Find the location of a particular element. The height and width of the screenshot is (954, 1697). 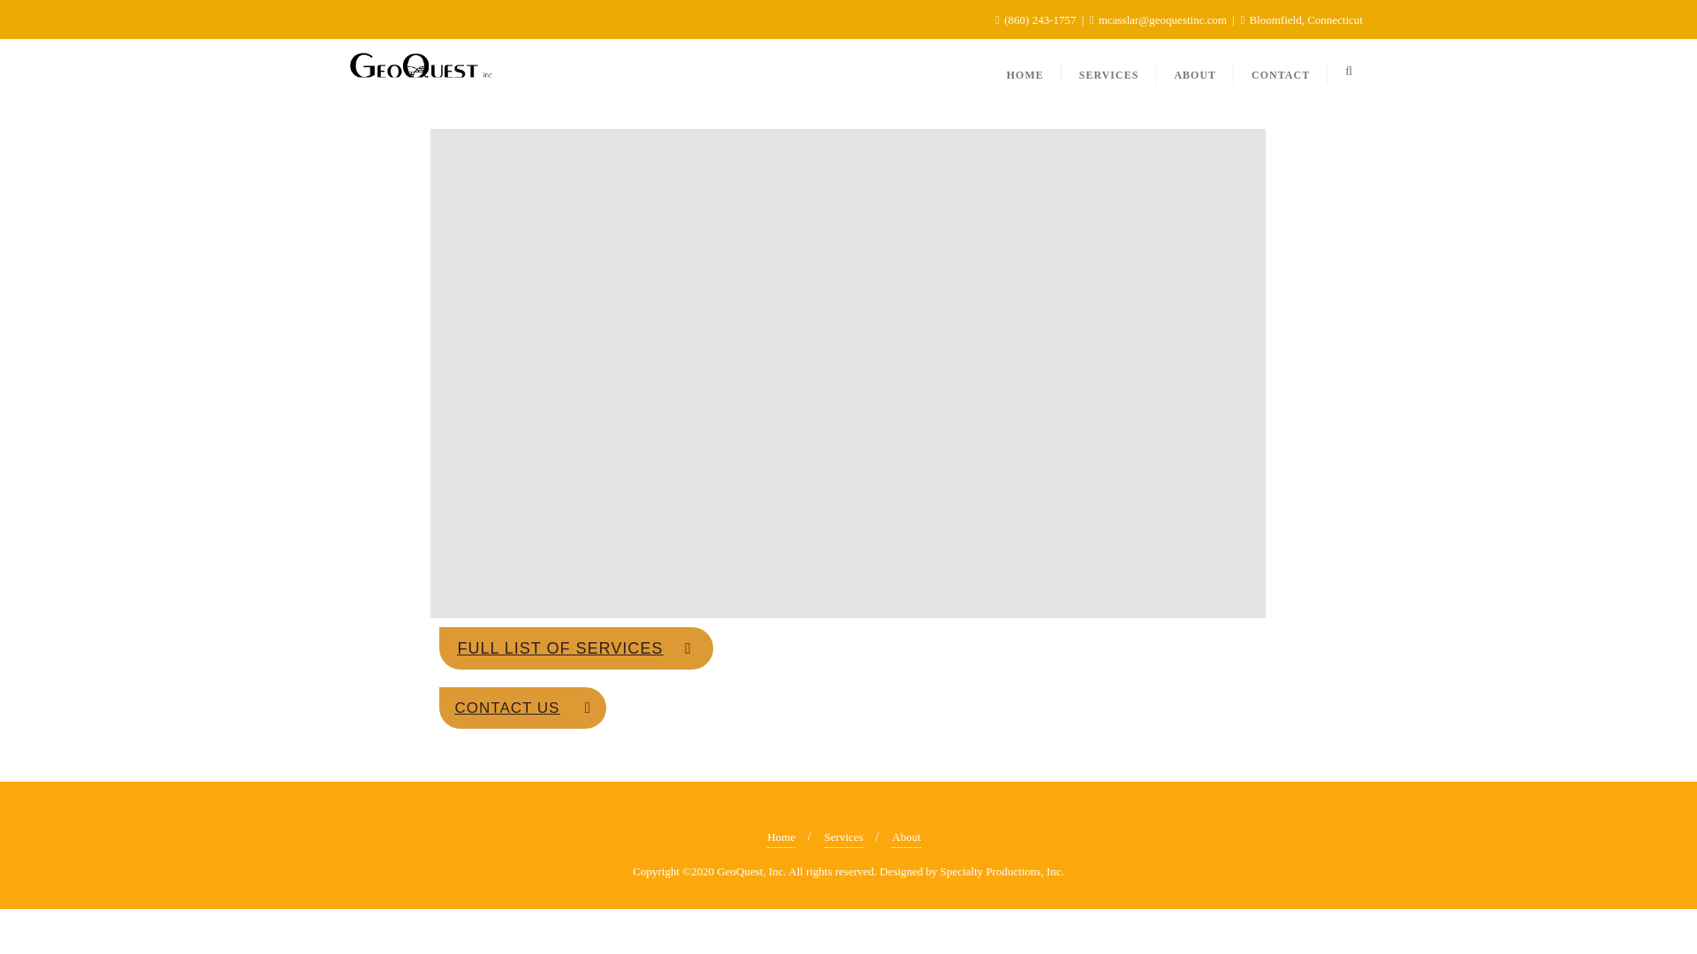

CONTACT is located at coordinates (1280, 71).